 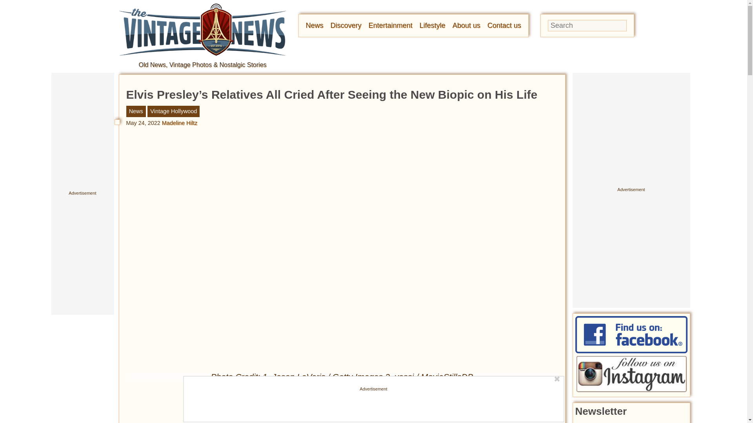 What do you see at coordinates (315, 25) in the screenshot?
I see `News` at bounding box center [315, 25].